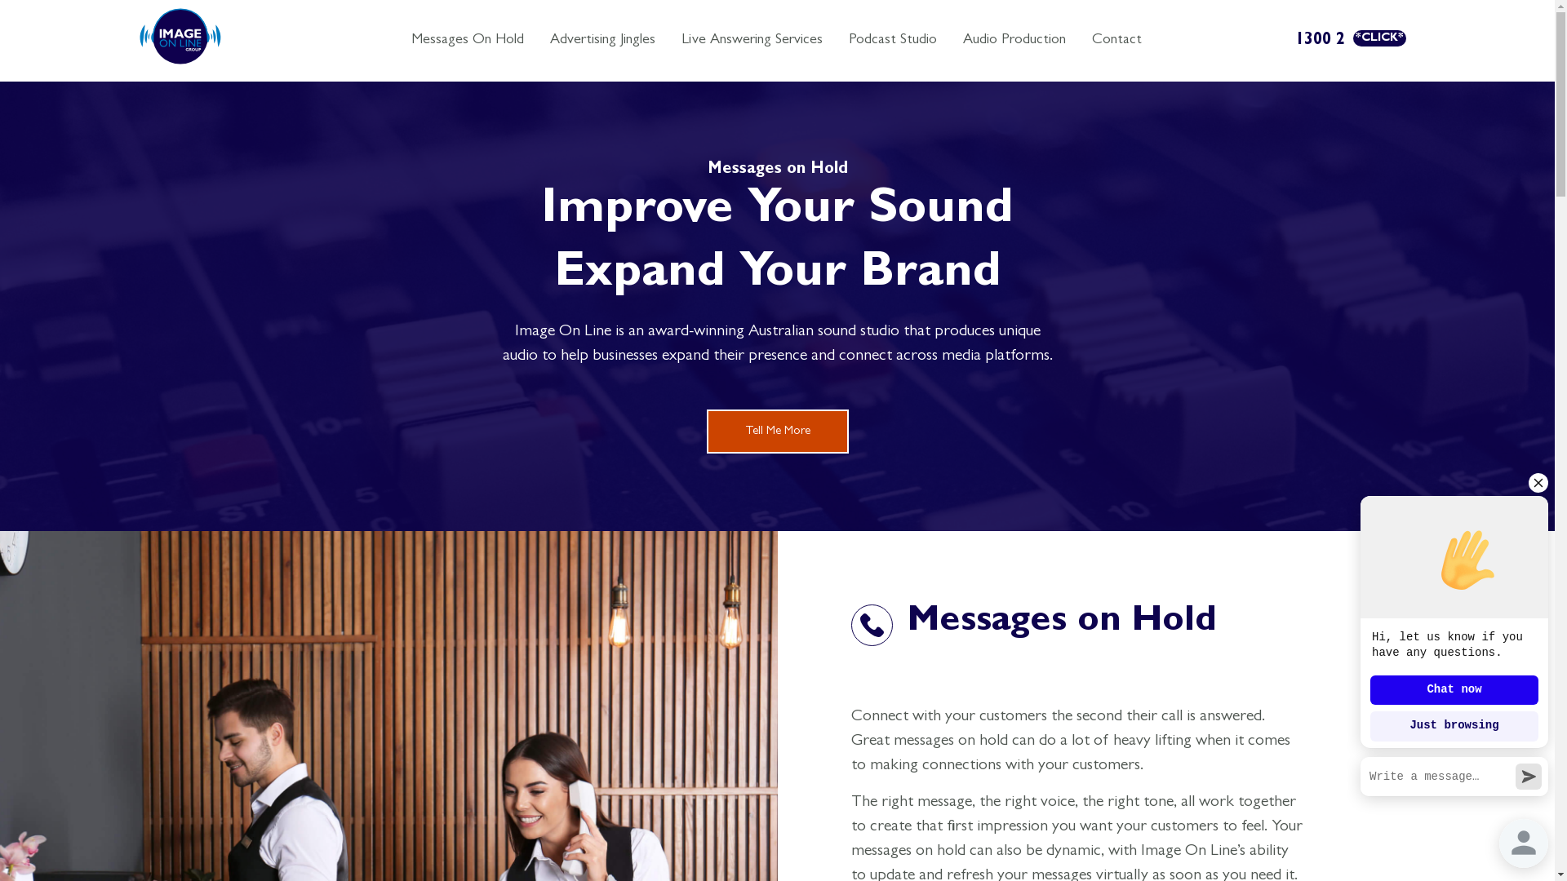 The height and width of the screenshot is (881, 1567). What do you see at coordinates (1350, 41) in the screenshot?
I see `1300 2 *CLICK*` at bounding box center [1350, 41].